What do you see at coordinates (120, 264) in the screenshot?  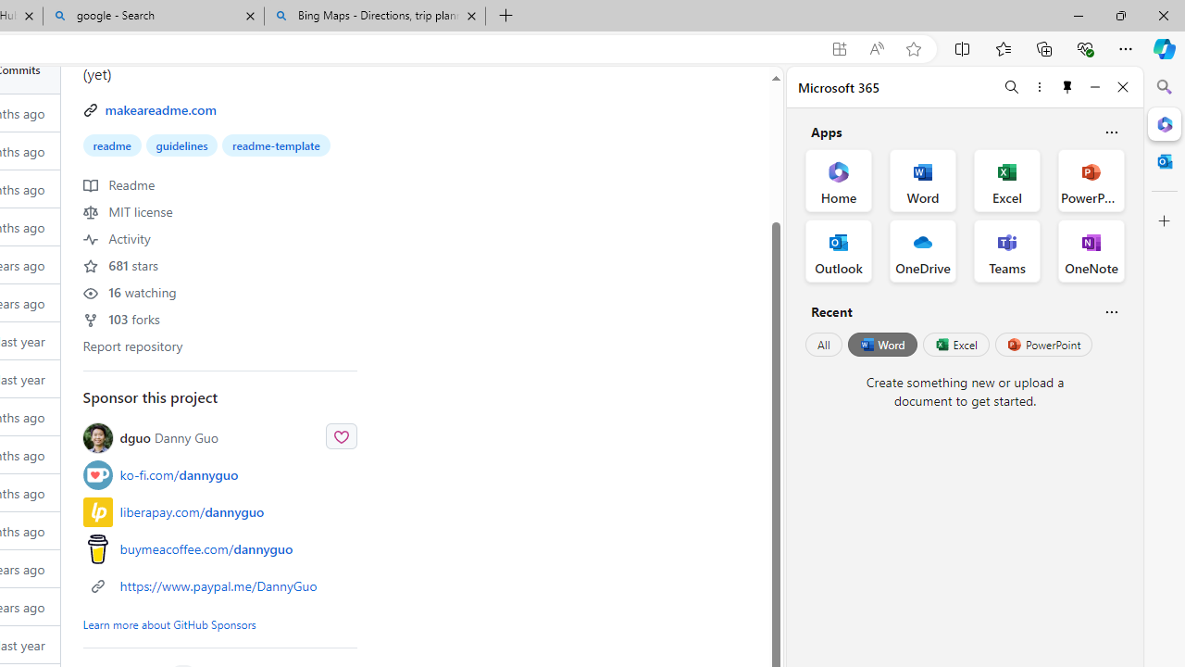 I see `681 stars` at bounding box center [120, 264].